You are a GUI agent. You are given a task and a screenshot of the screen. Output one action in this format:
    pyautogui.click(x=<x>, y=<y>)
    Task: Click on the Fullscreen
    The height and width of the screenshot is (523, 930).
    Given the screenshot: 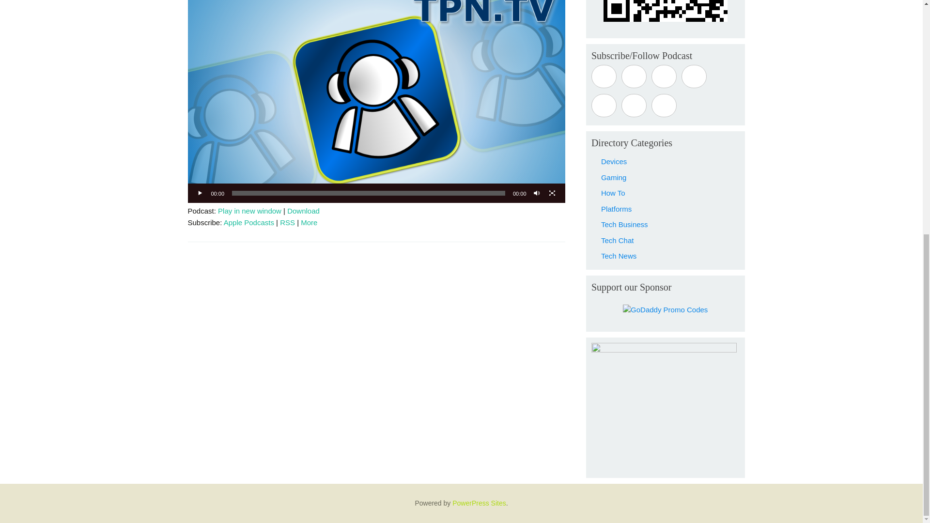 What is the action you would take?
    pyautogui.click(x=552, y=193)
    